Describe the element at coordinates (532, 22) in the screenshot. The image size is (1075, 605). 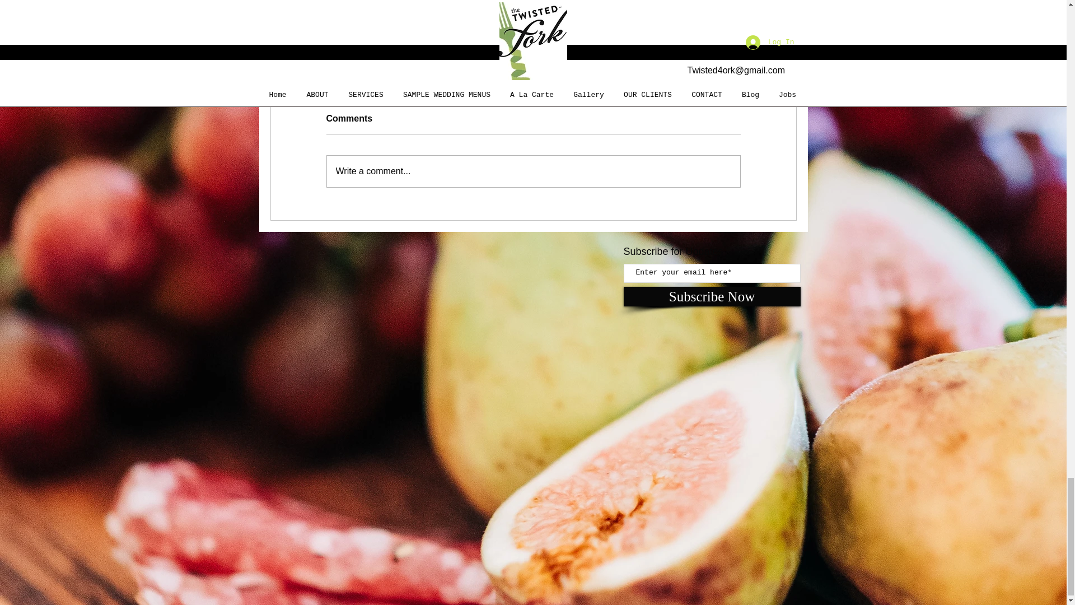
I see `CHEERS TO THE LAST OR TWELFTH DAY OF CHRISTMAS` at that location.